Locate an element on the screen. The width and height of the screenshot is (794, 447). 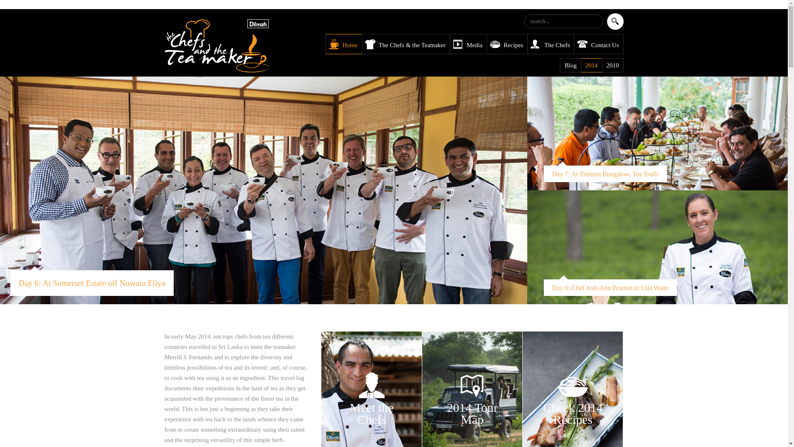
Search is located at coordinates (615, 22).